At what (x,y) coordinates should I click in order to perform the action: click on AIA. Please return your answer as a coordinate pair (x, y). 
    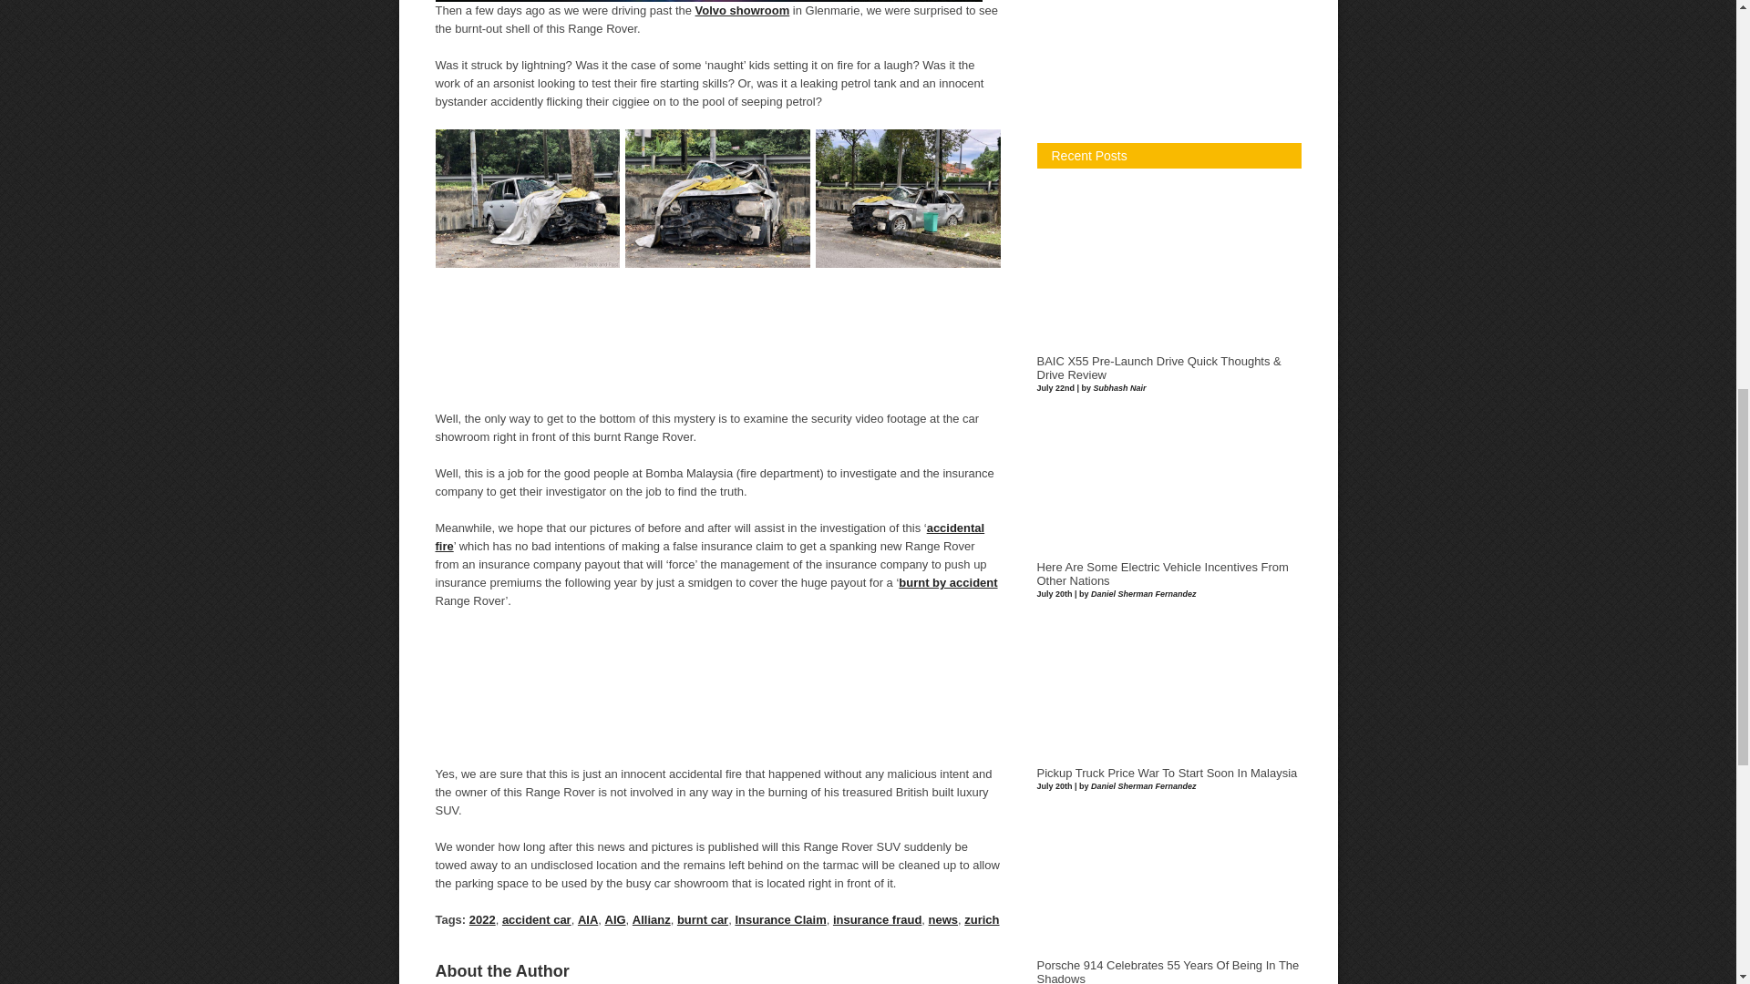
    Looking at the image, I should click on (587, 920).